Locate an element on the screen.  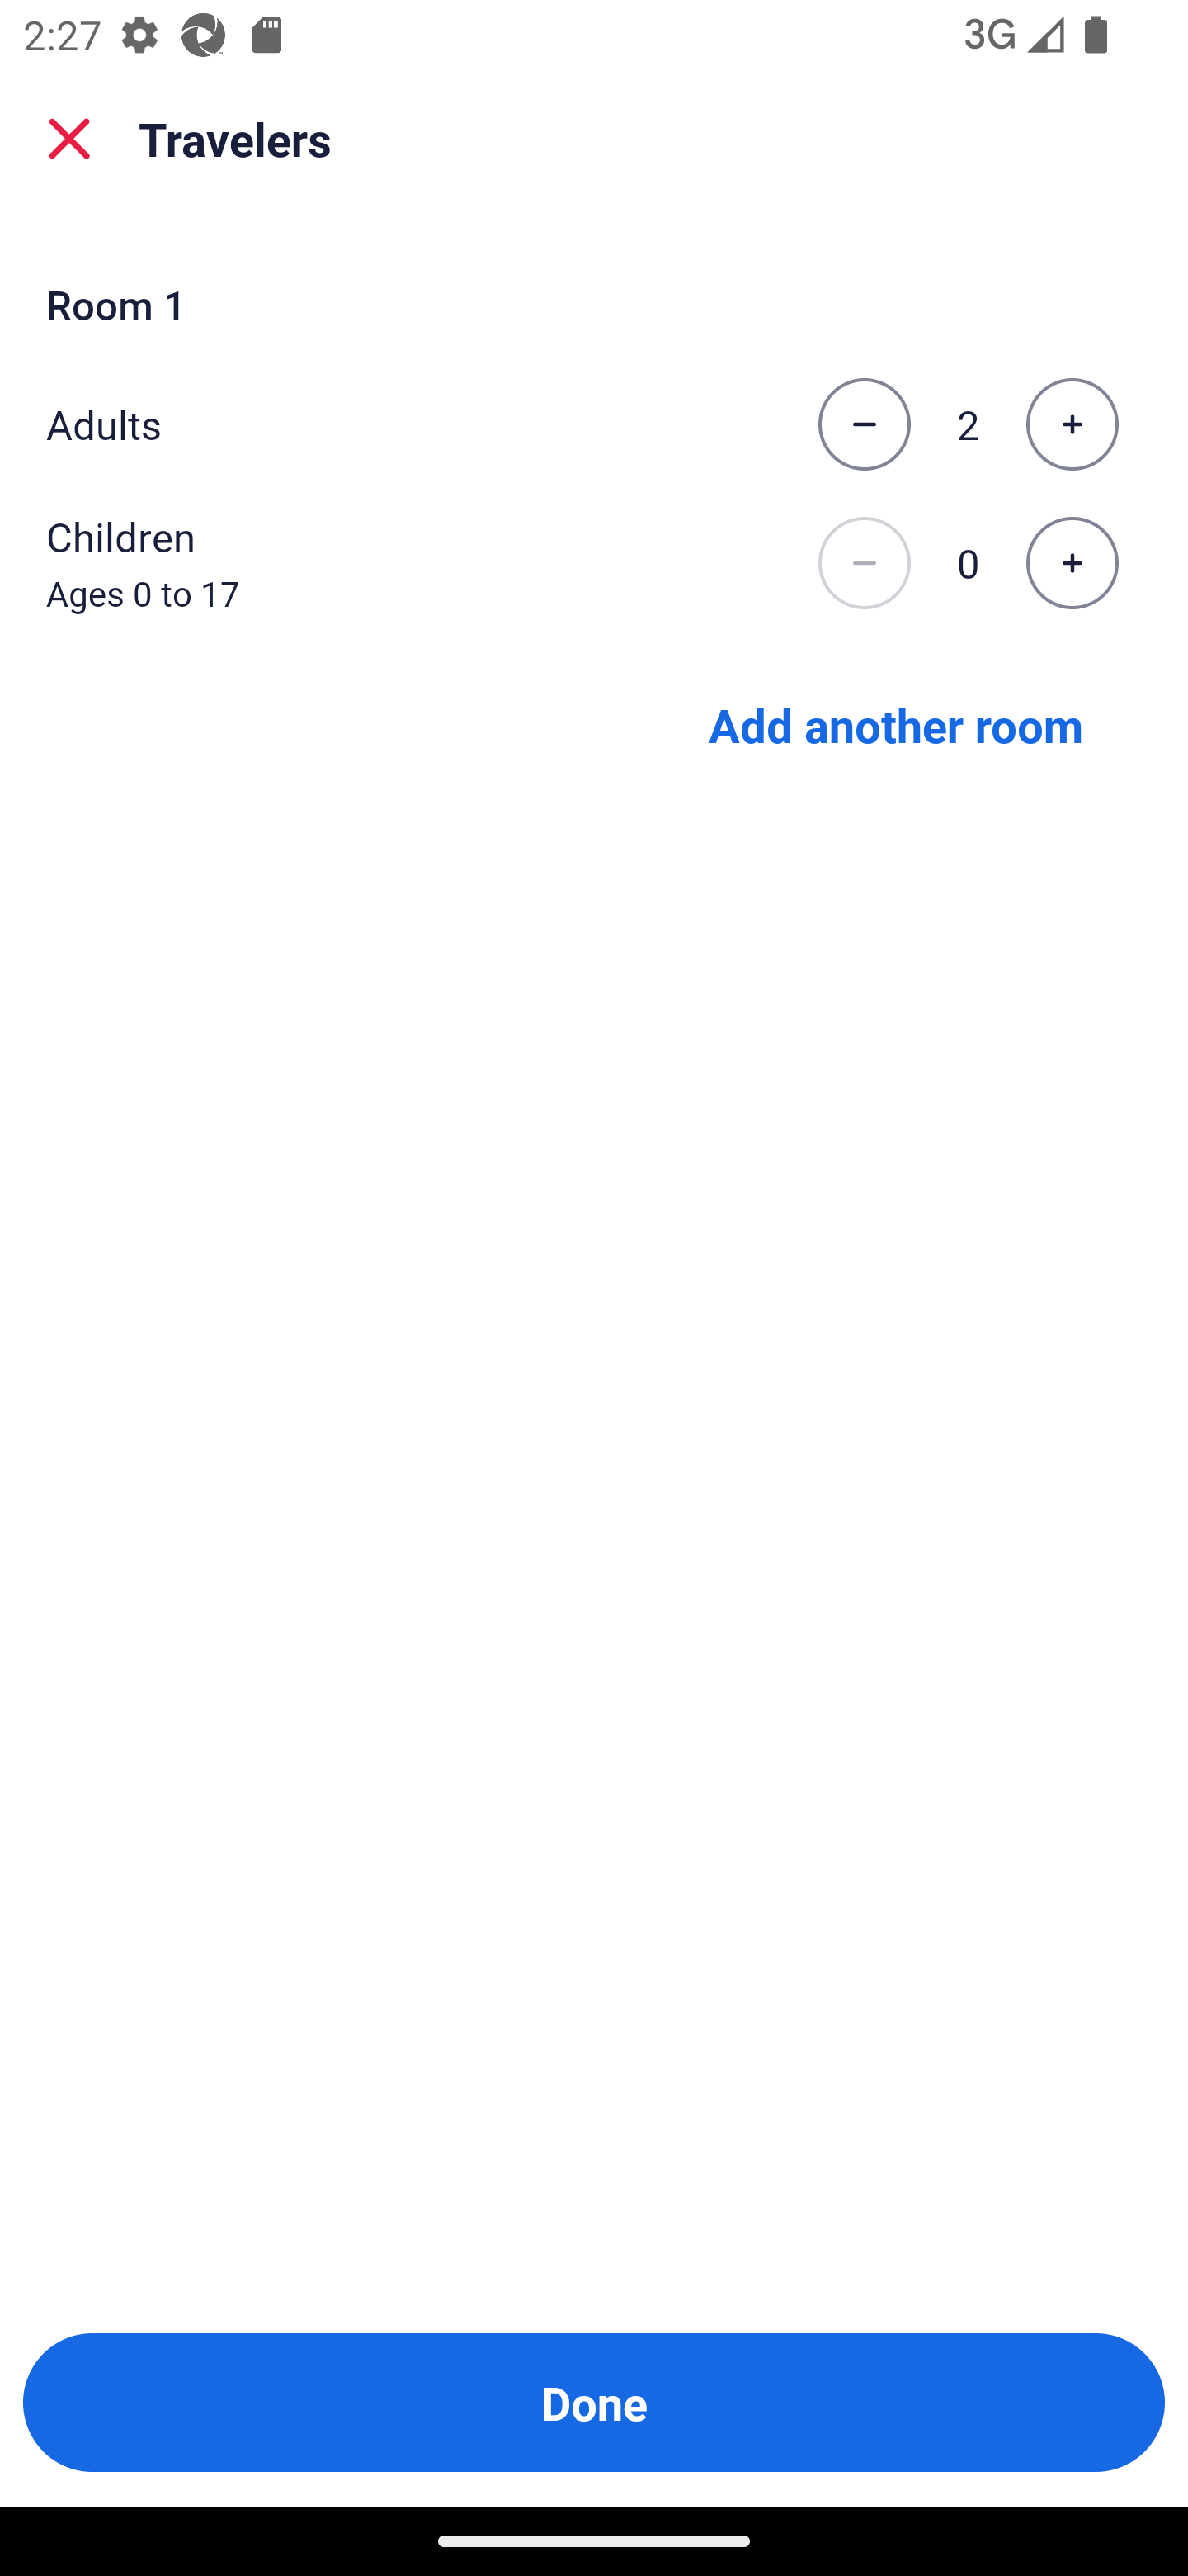
Decrease the number of children is located at coordinates (864, 564).